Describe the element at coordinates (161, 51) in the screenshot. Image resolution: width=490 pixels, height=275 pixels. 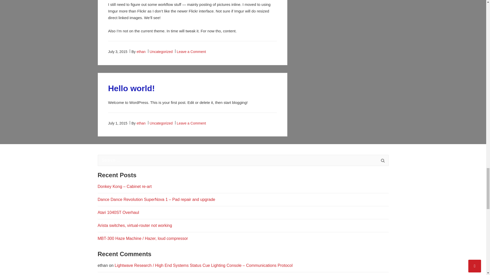
I see `Uncategorized` at that location.